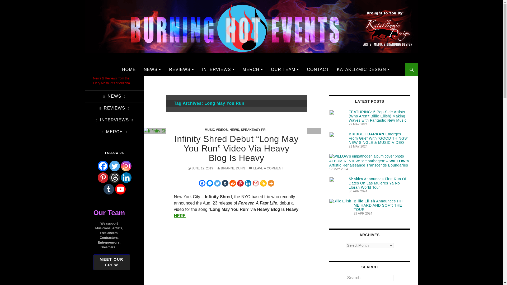 The width and height of the screenshot is (507, 285). Describe the element at coordinates (115, 166) in the screenshot. I see `Twitter` at that location.